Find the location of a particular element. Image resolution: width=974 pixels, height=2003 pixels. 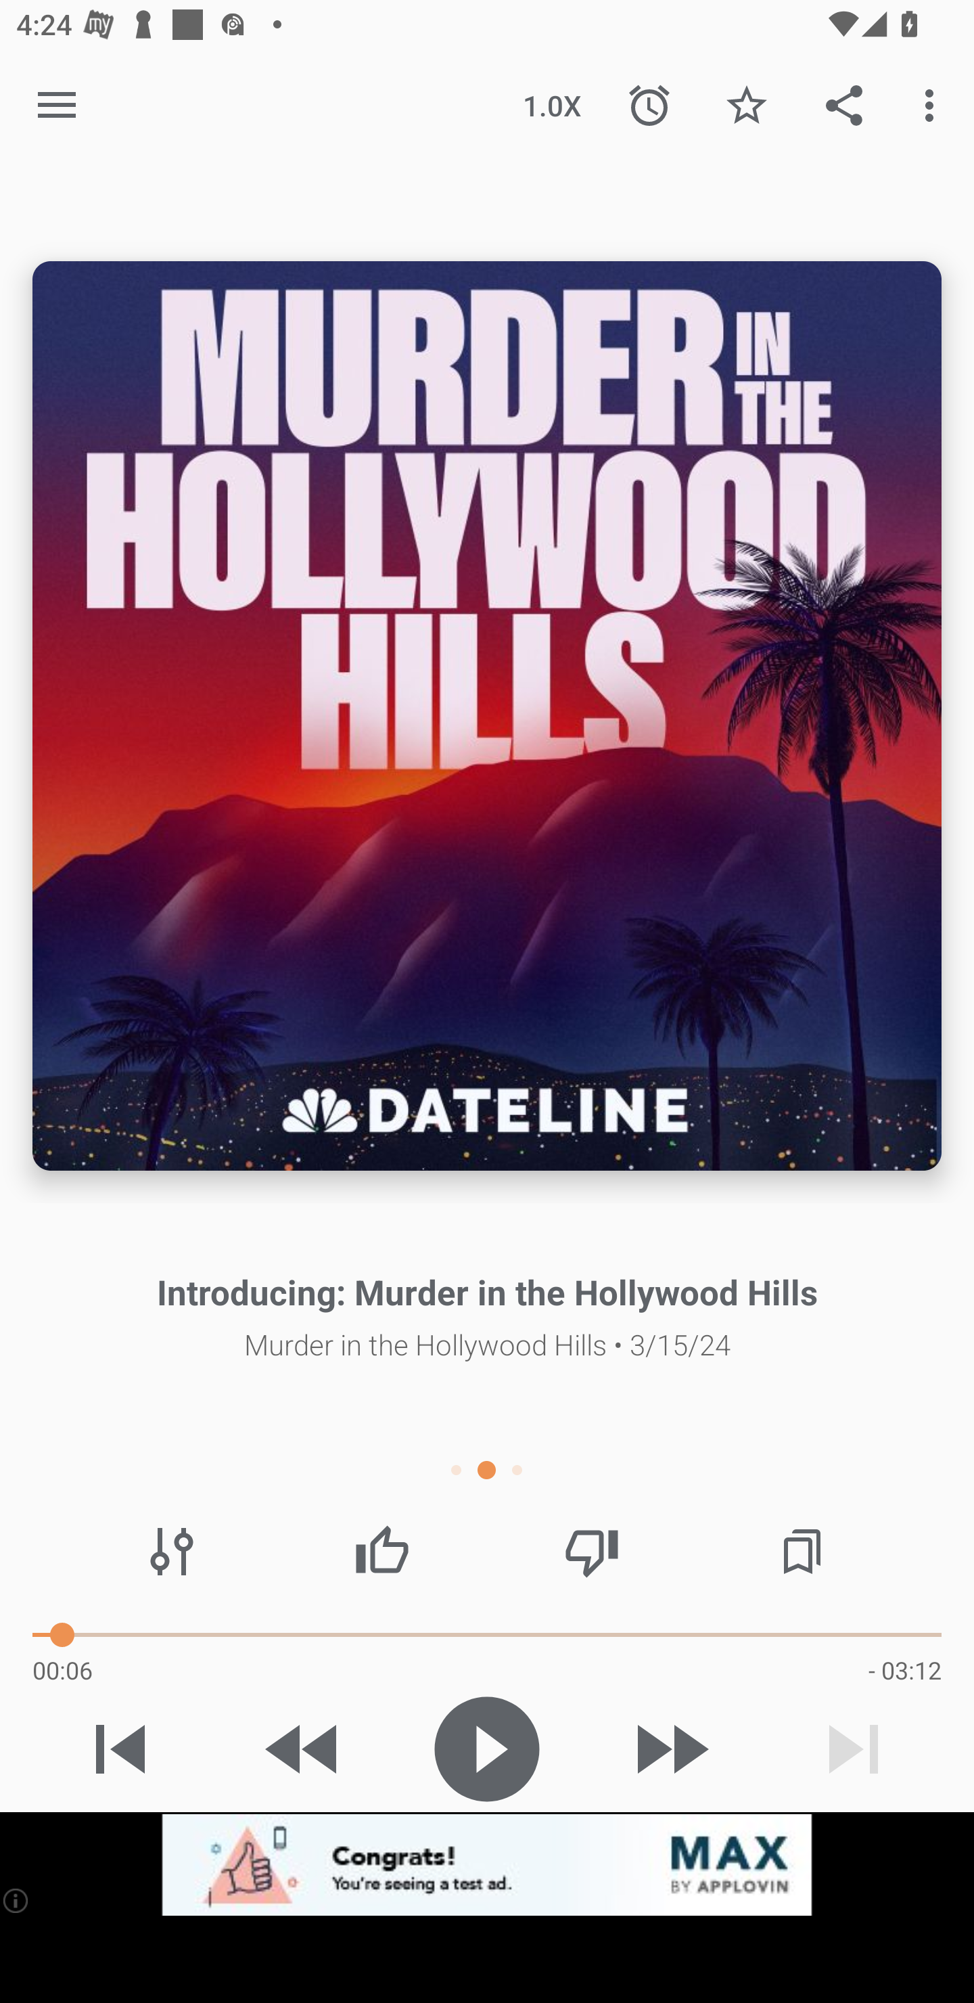

Sleep Timer is located at coordinates (649, 104).